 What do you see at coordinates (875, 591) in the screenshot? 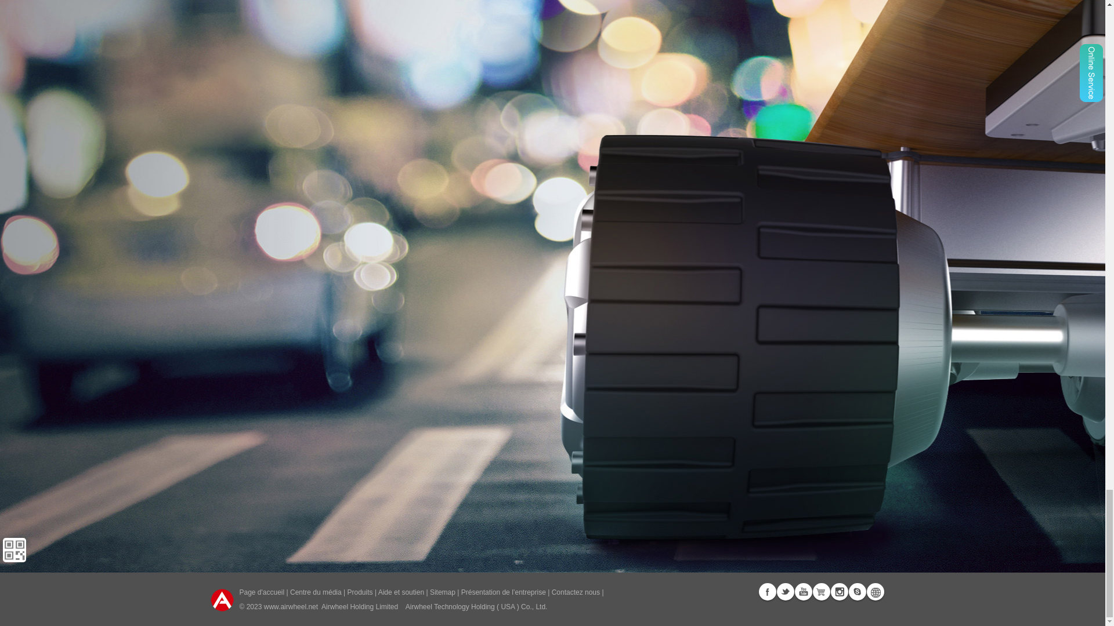
I see `Global` at bounding box center [875, 591].